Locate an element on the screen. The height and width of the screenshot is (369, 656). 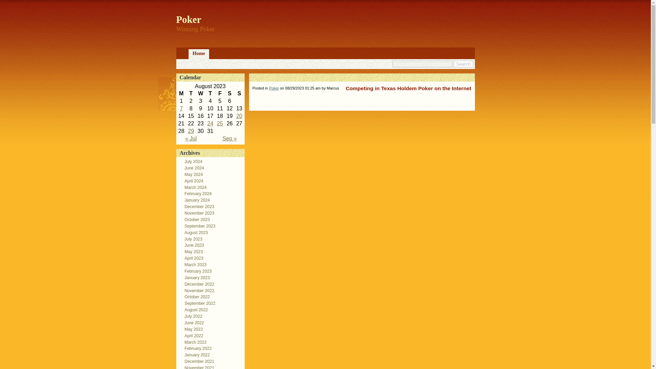
April 2024 is located at coordinates (192, 181).